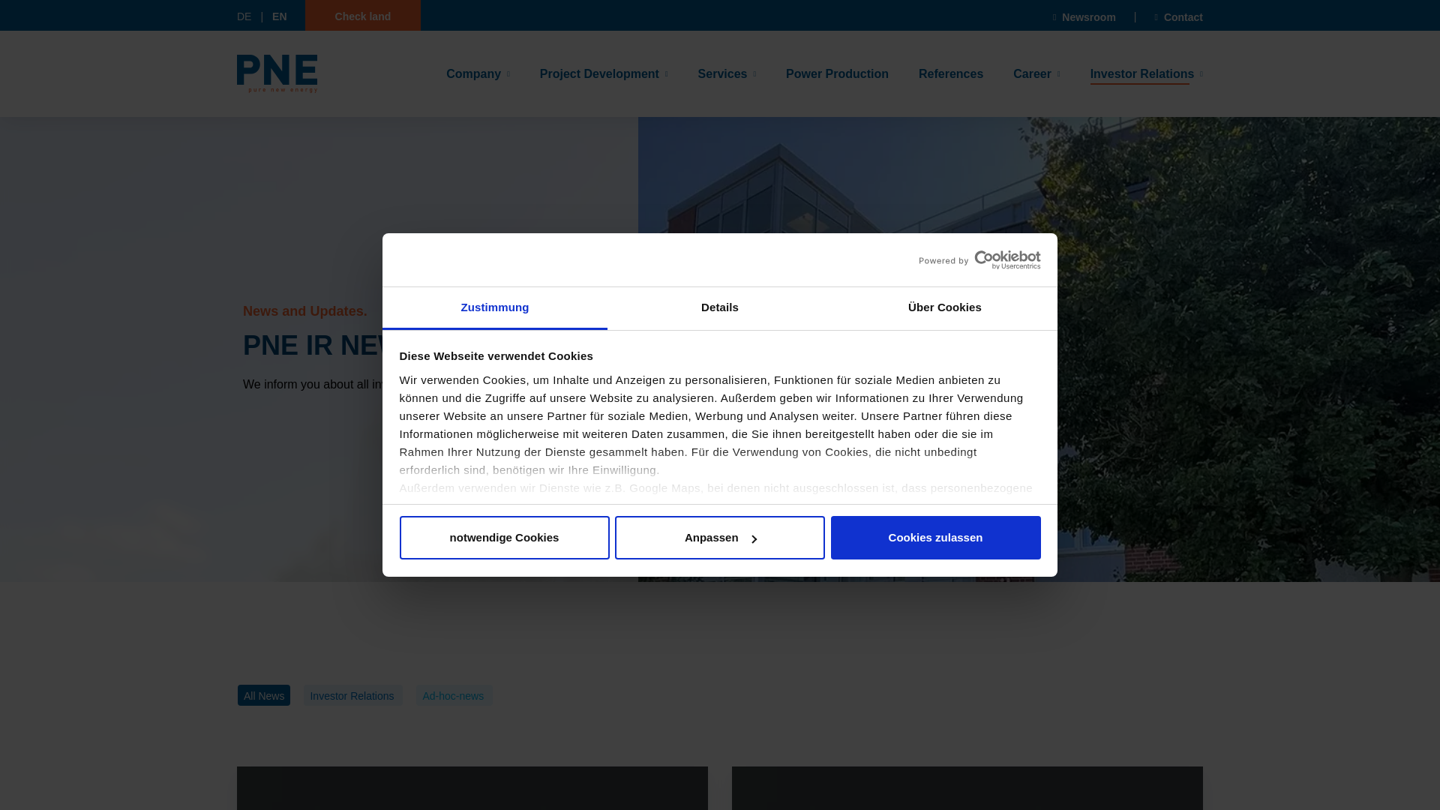  What do you see at coordinates (454, 694) in the screenshot?
I see `Ad-hoc-news` at bounding box center [454, 694].